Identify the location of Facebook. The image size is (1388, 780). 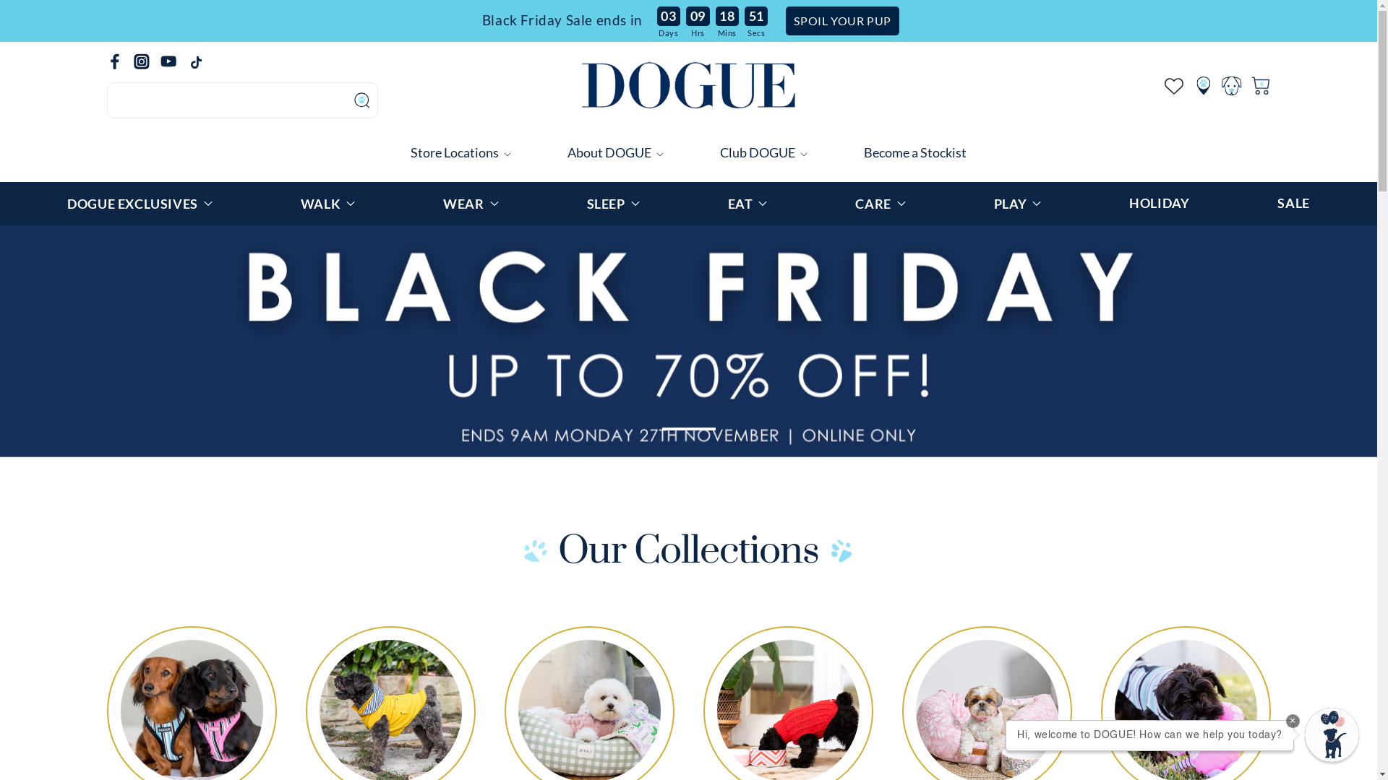
(120, 61).